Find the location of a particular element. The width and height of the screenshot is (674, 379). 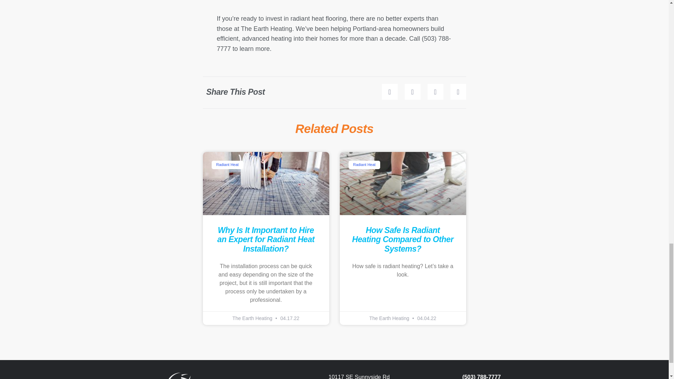

How Safe Is Radiant Heating Compared to Other Systems? is located at coordinates (403, 239).